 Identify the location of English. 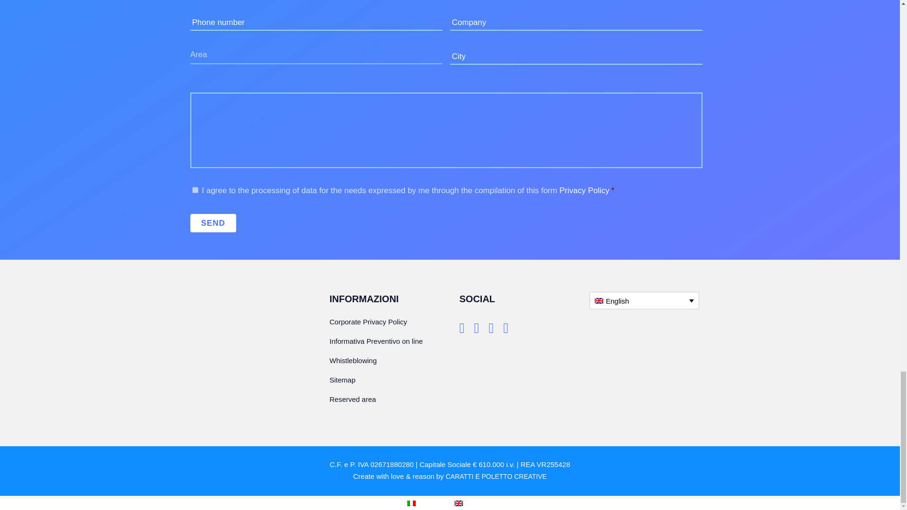
(644, 300).